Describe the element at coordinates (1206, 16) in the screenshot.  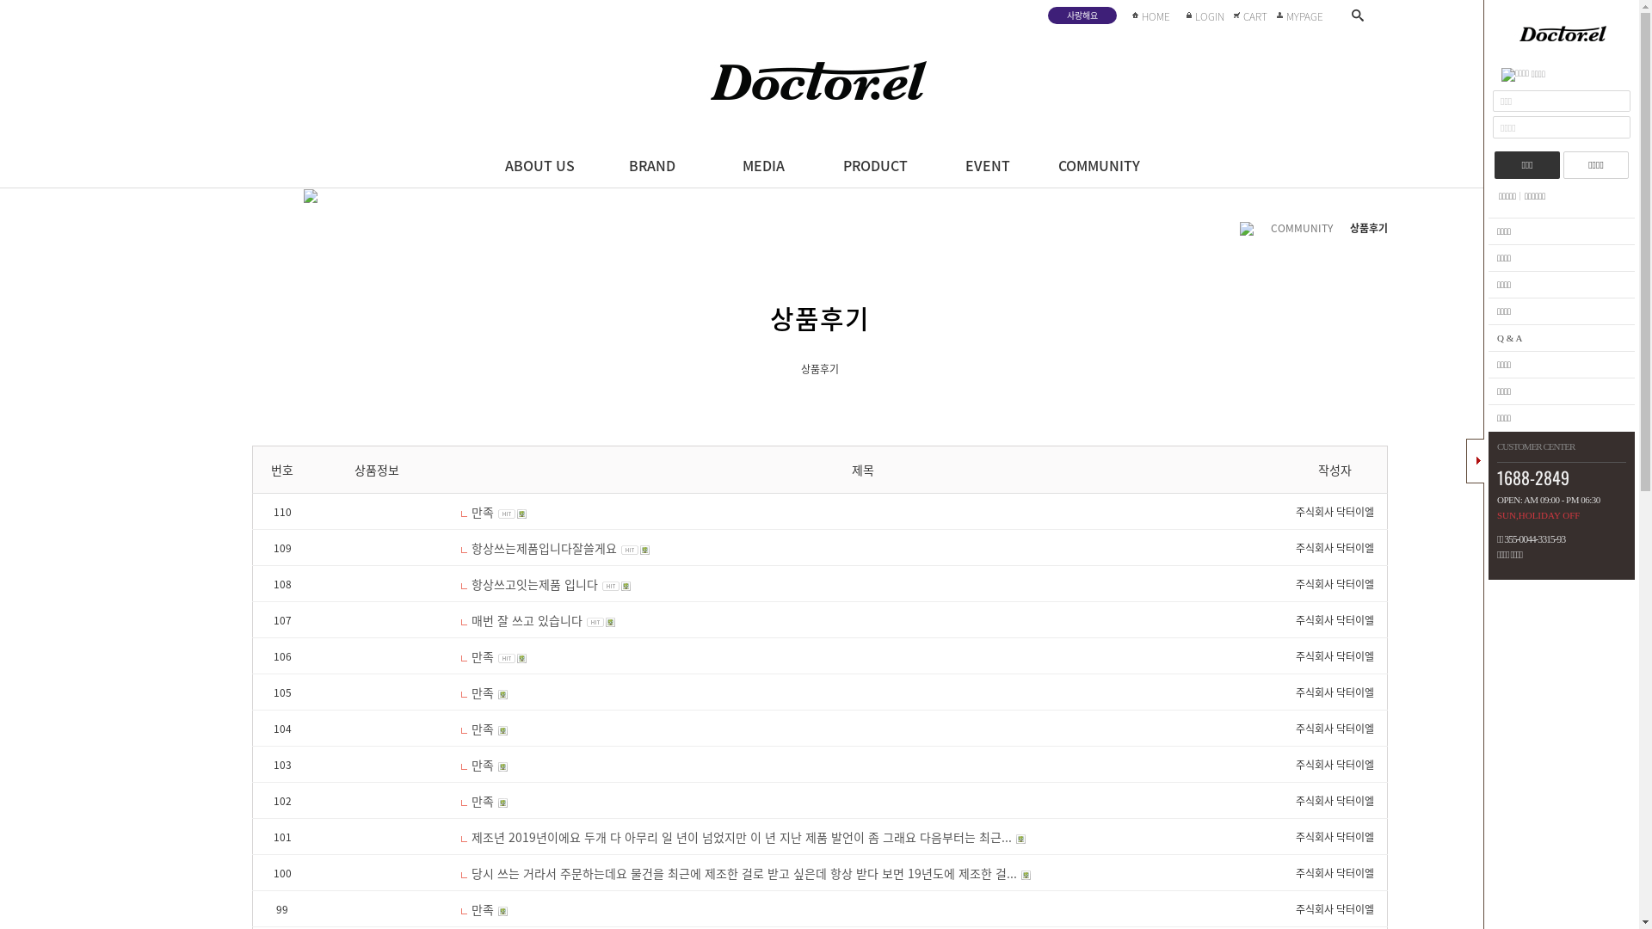
I see `LOGIN` at that location.